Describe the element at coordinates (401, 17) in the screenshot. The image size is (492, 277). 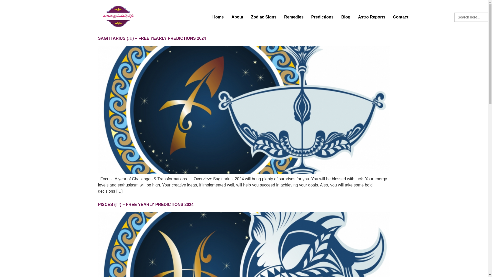
I see `Contact` at that location.